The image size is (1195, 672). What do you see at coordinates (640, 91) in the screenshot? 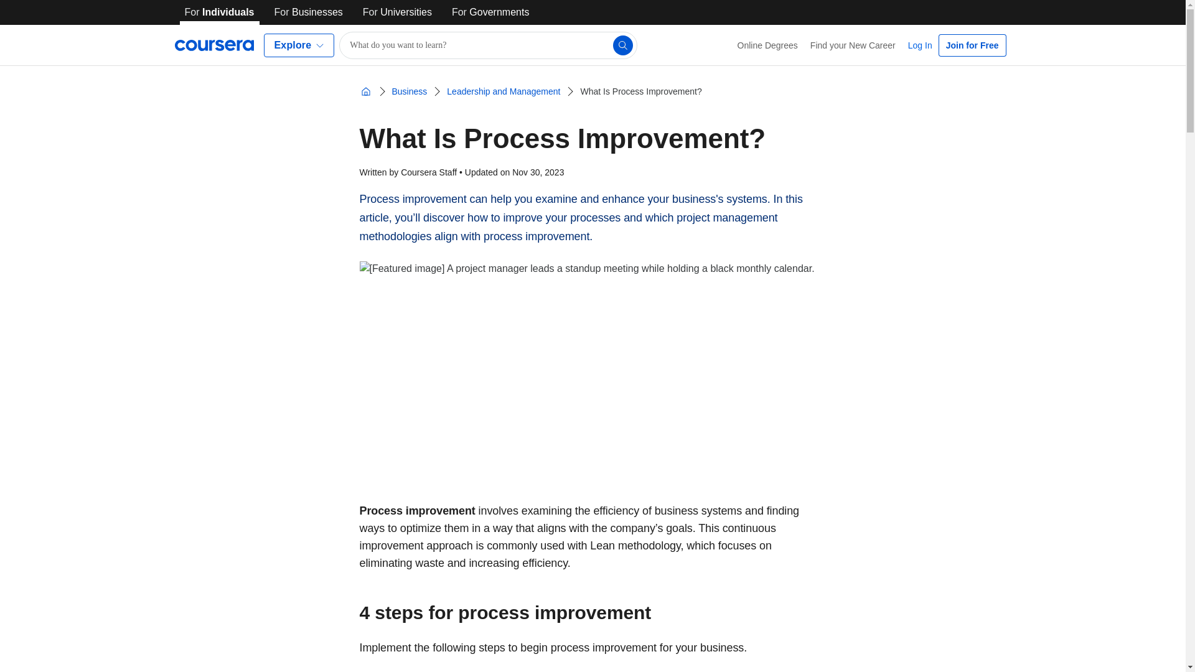
I see `What Is Process Improvement?` at bounding box center [640, 91].